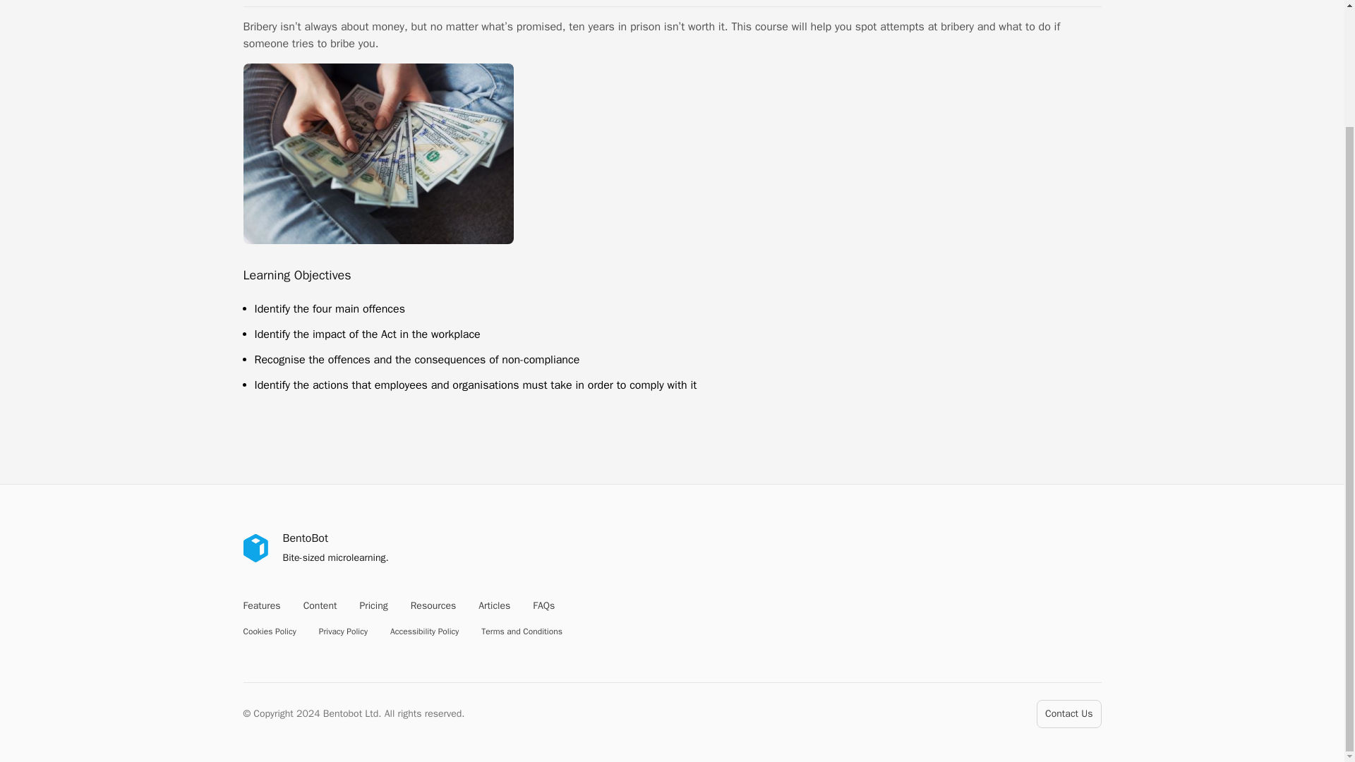 Image resolution: width=1355 pixels, height=762 pixels. What do you see at coordinates (320, 606) in the screenshot?
I see `Content` at bounding box center [320, 606].